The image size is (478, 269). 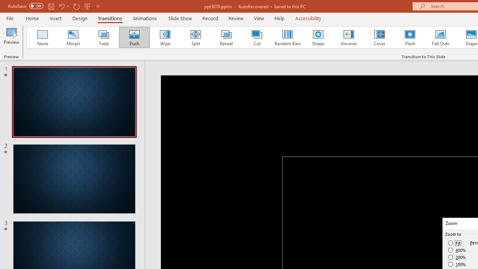 I want to click on Reveal, so click(x=226, y=37).